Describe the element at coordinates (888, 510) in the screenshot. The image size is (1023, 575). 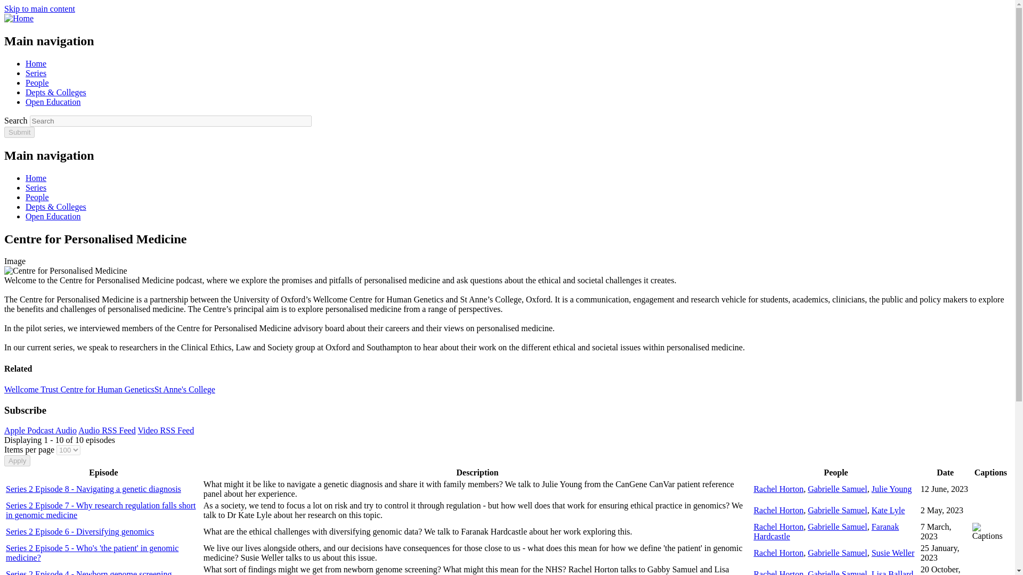
I see `Kate Lyle` at that location.